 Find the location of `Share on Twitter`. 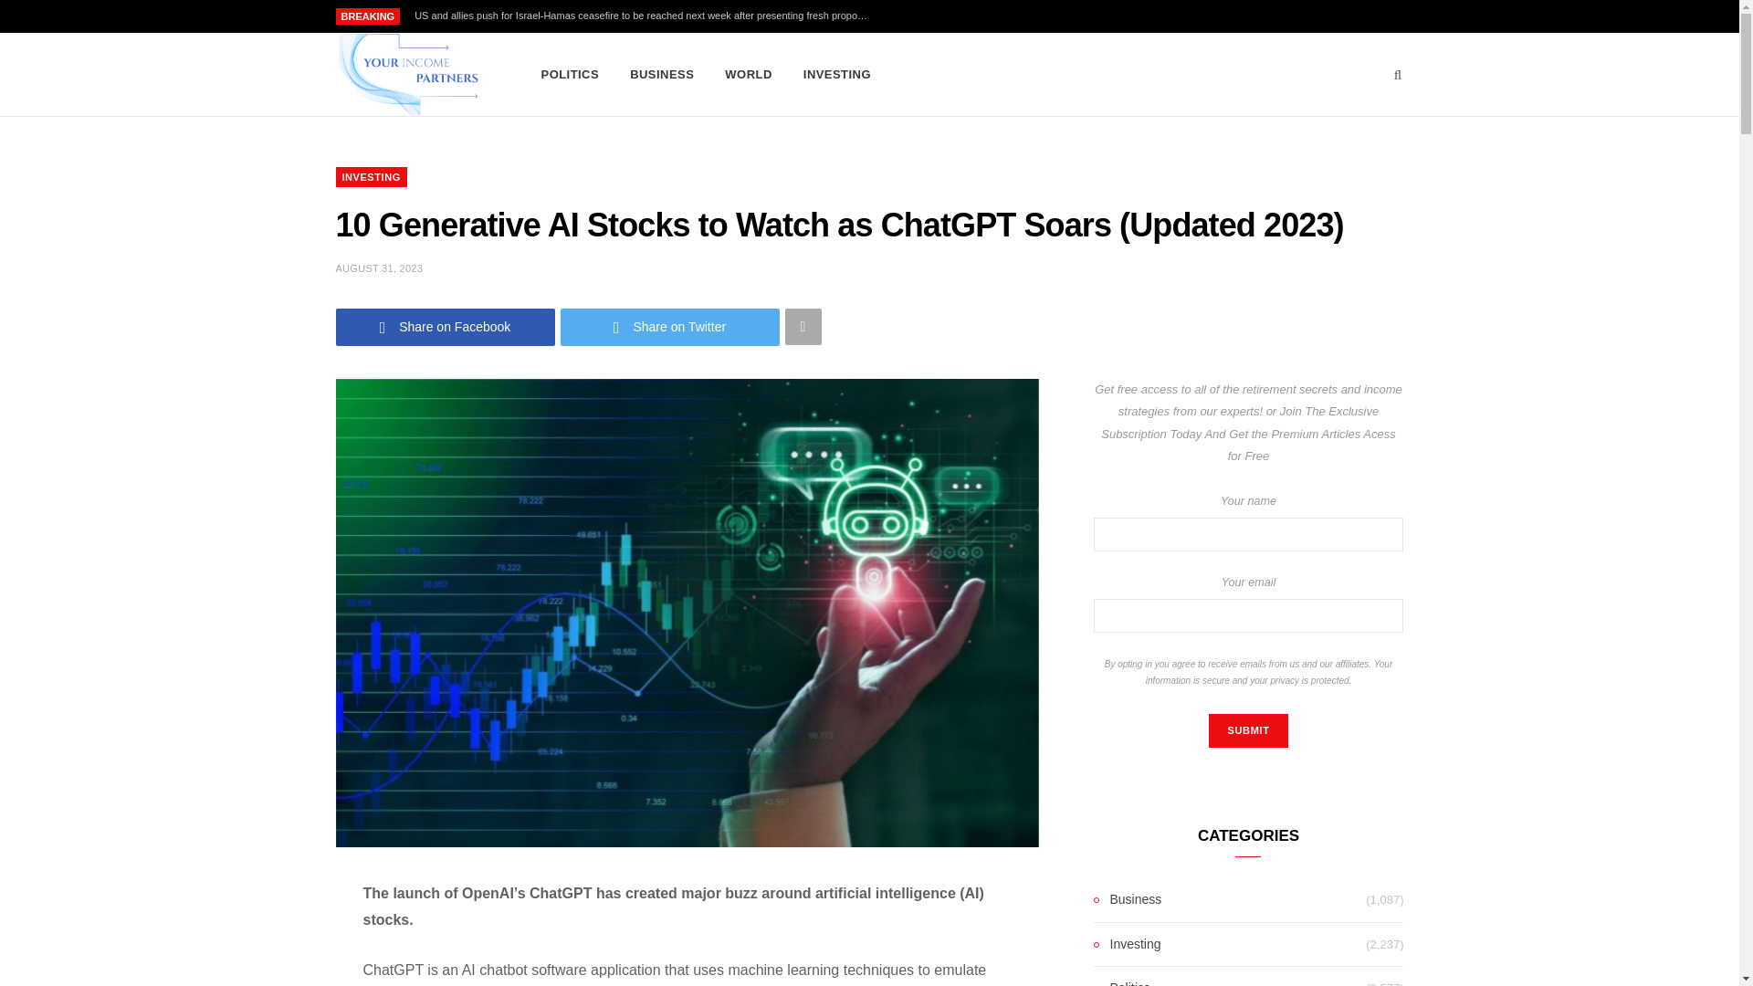

Share on Twitter is located at coordinates (670, 327).